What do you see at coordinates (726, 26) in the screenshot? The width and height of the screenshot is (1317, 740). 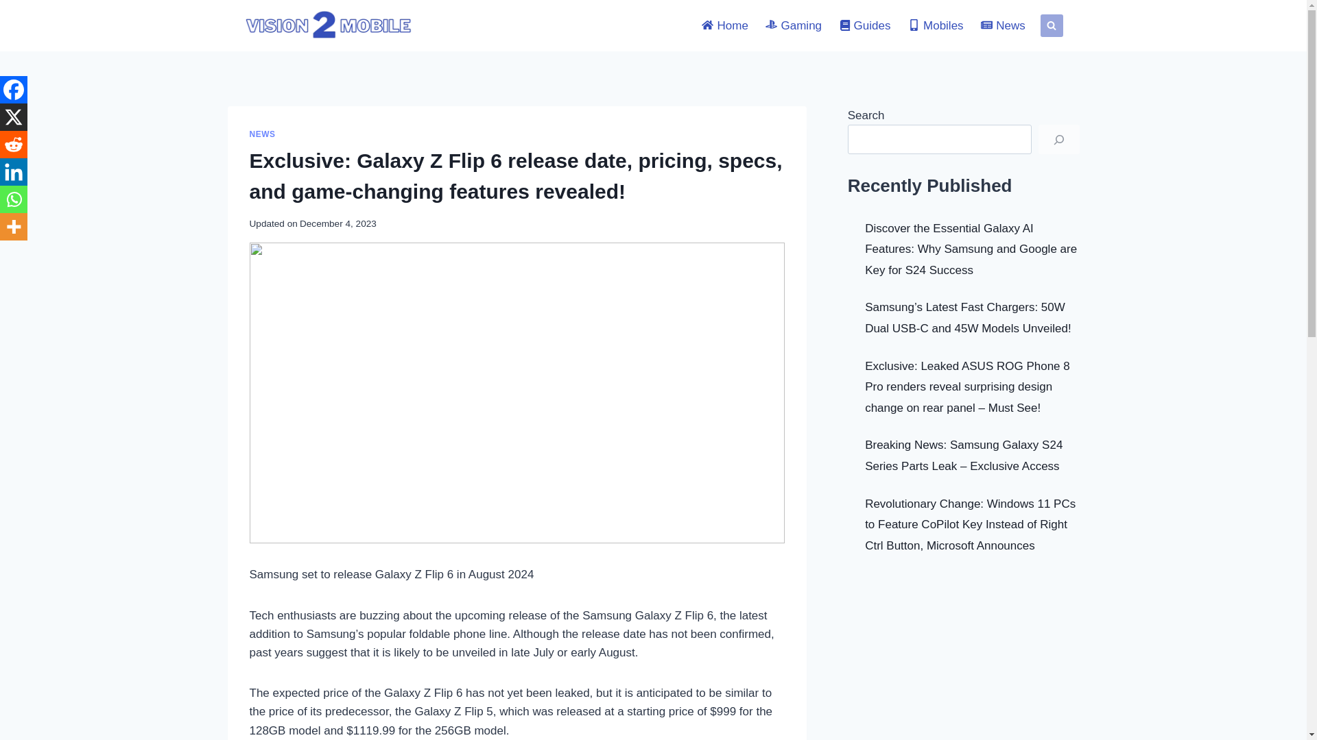 I see `Home` at bounding box center [726, 26].